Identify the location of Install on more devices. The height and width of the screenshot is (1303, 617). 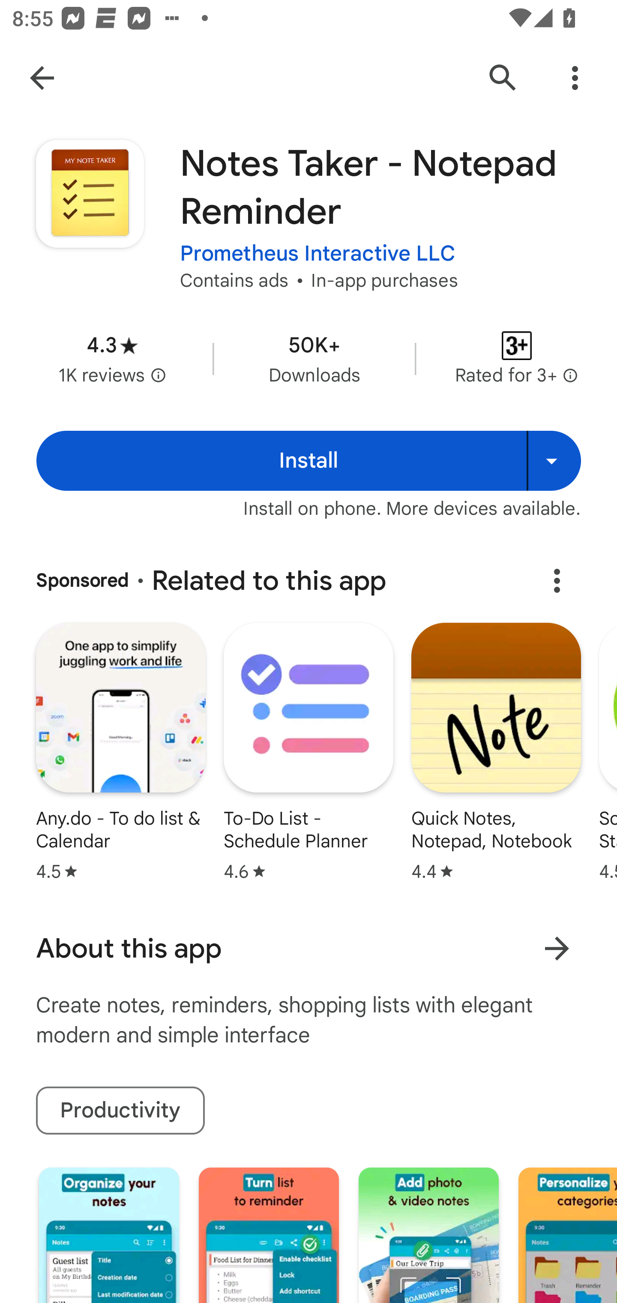
(554, 460).